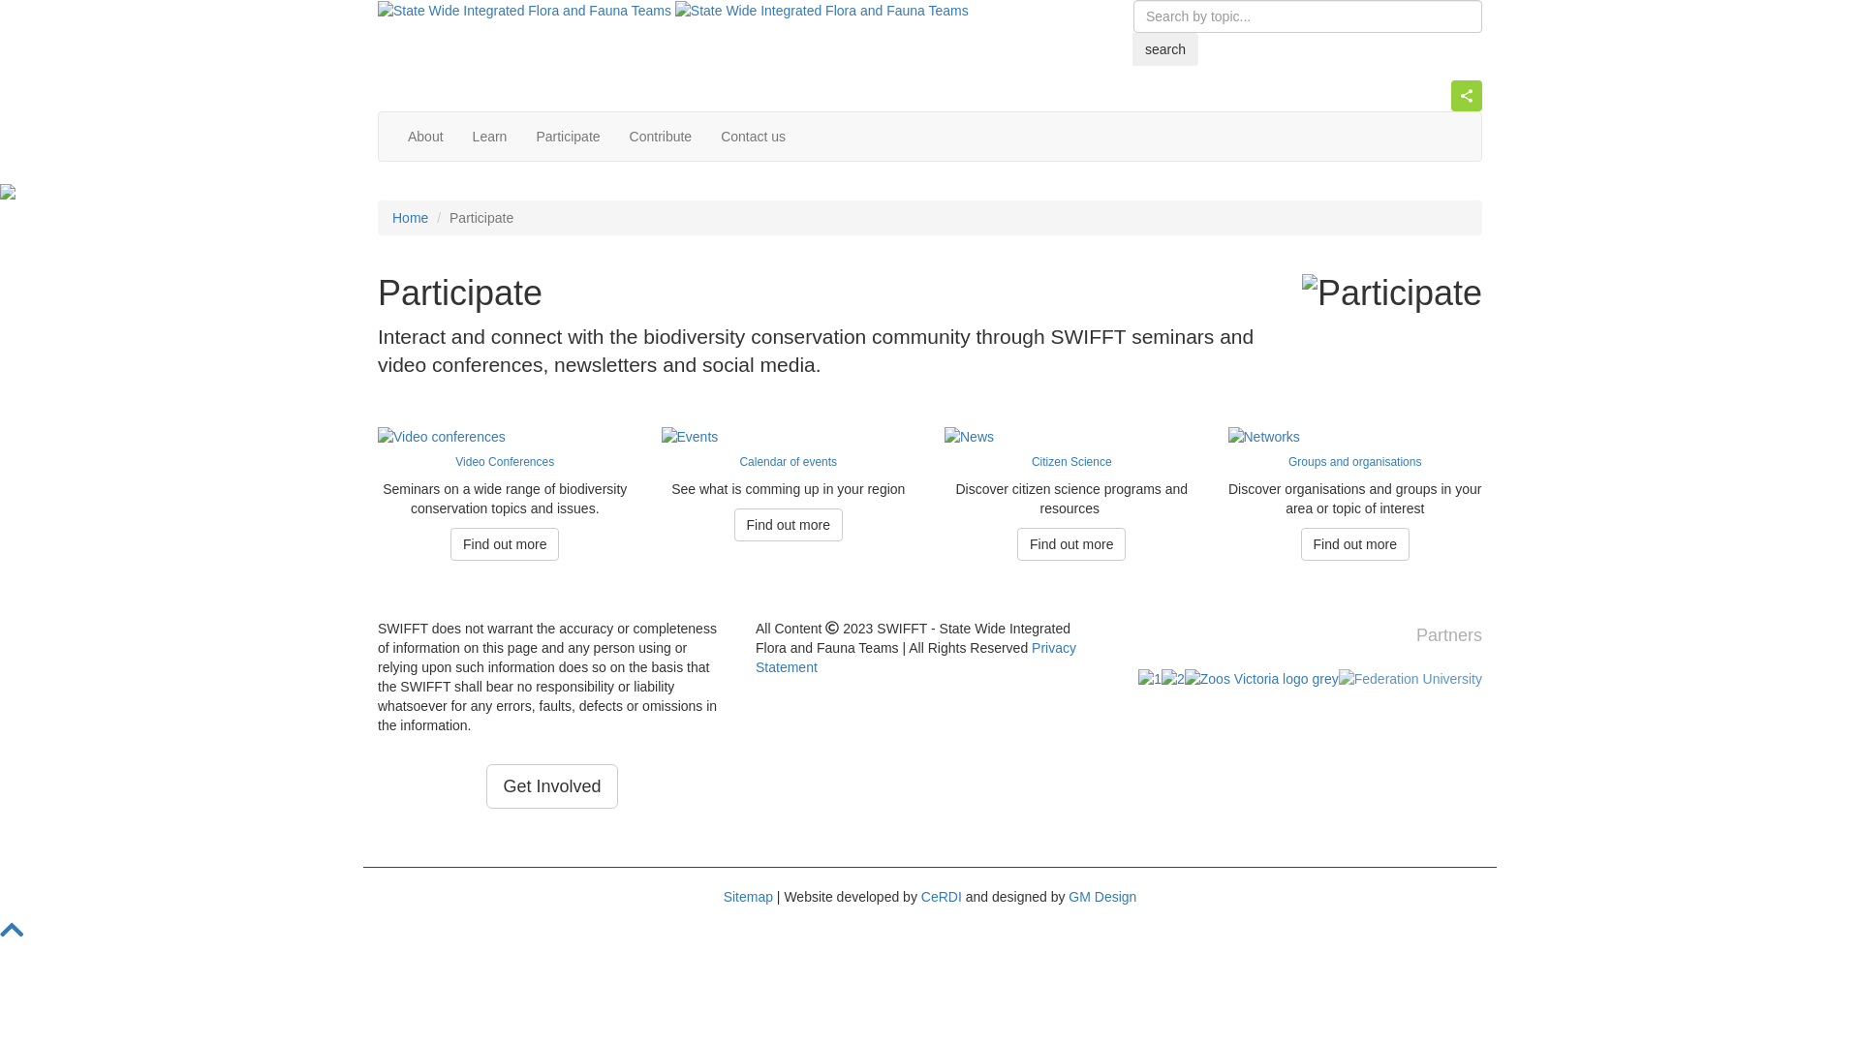 The image size is (1860, 1046). I want to click on ShareThis, so click(1308, 96).